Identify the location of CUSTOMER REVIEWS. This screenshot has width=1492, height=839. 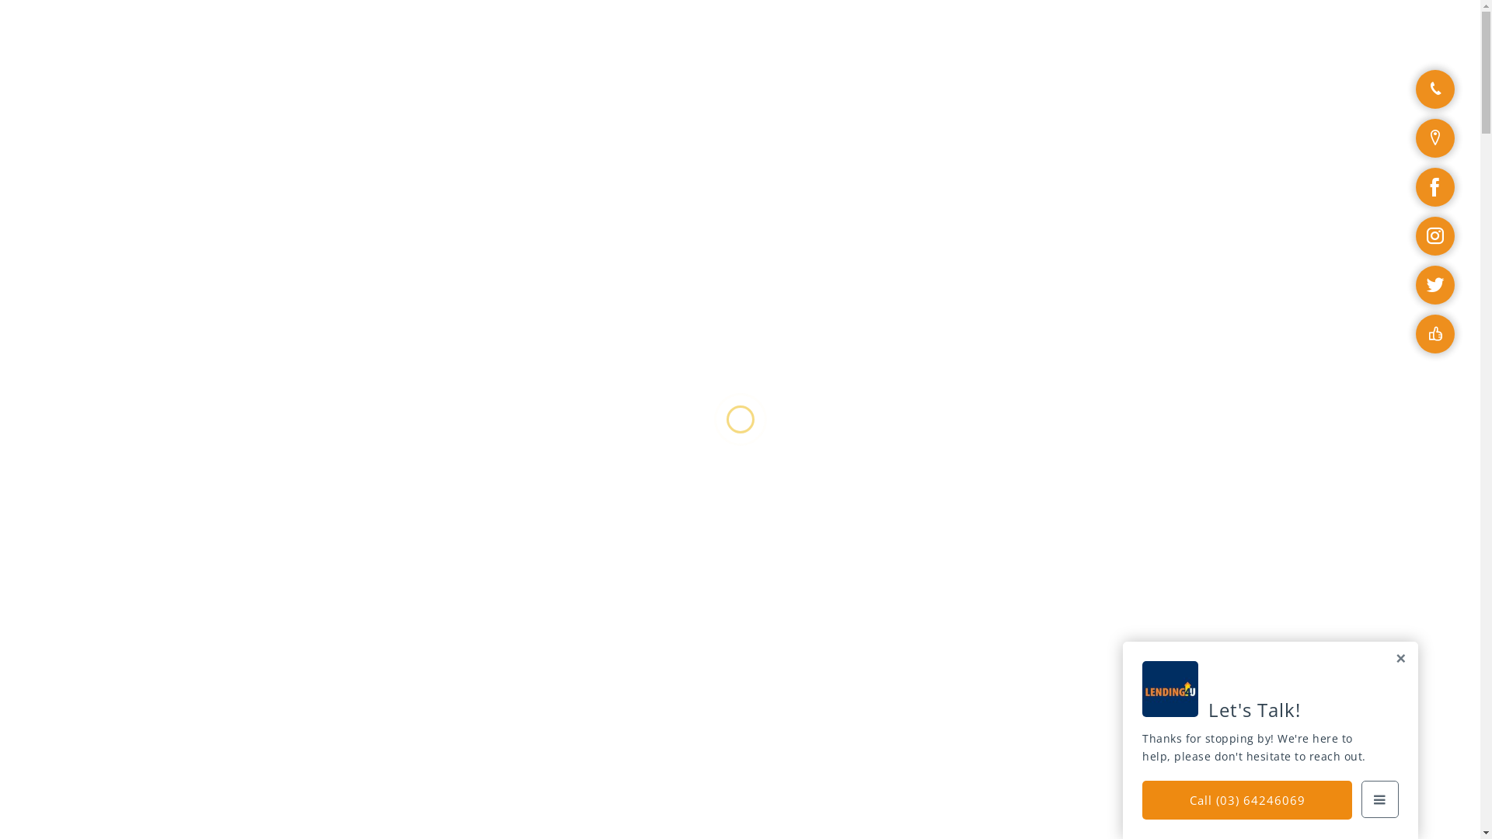
(750, 27).